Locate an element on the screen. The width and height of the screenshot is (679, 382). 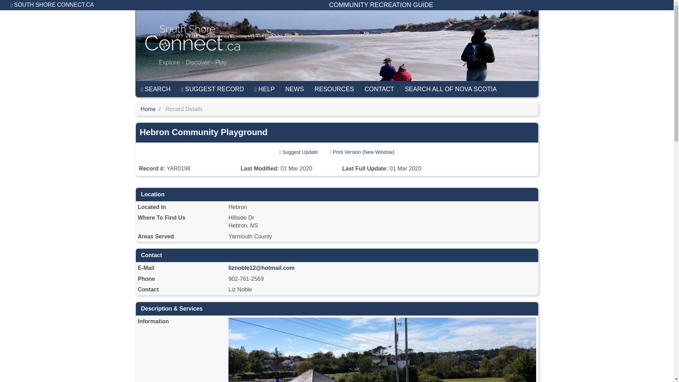
SUGGEST RECORD is located at coordinates (213, 89).